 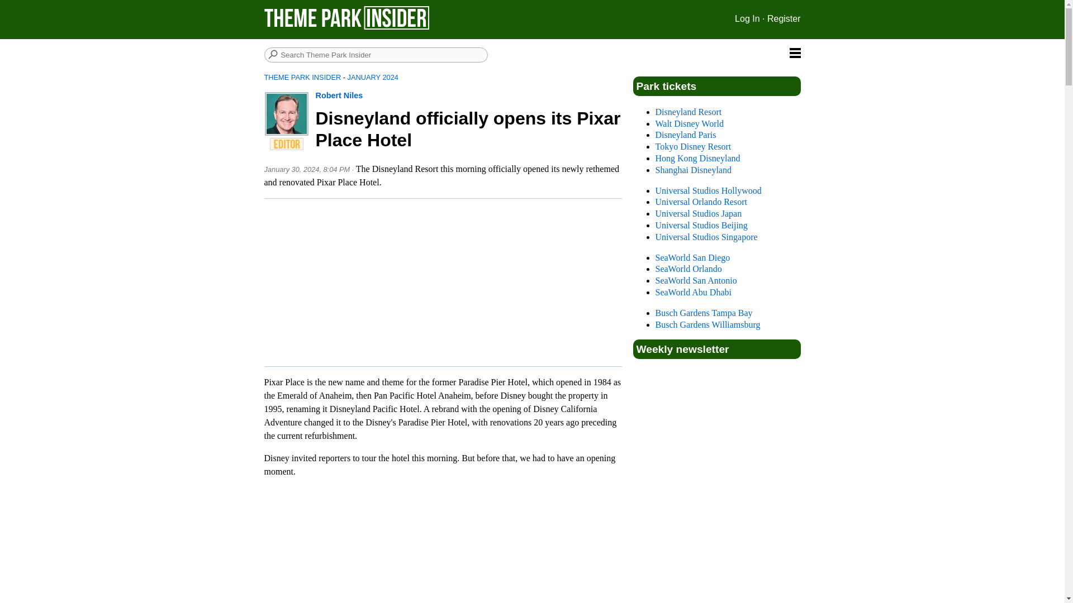 What do you see at coordinates (701, 202) in the screenshot?
I see `Universal Orlando Resort` at bounding box center [701, 202].